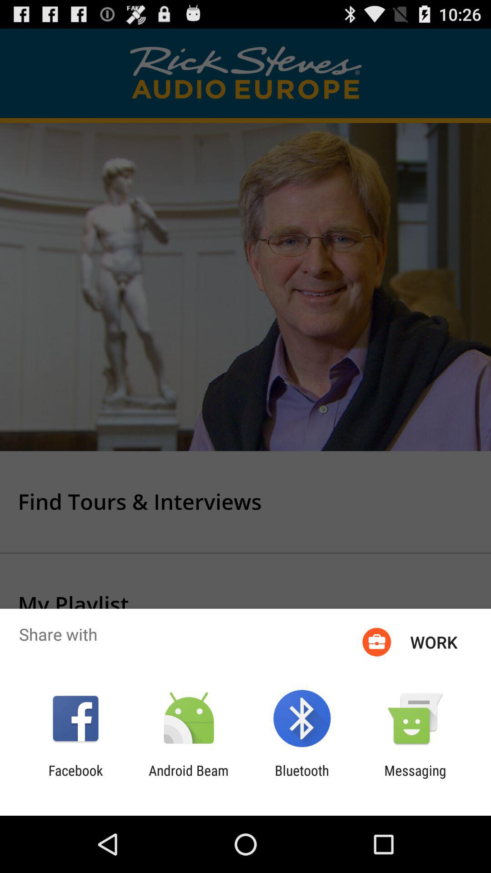 The width and height of the screenshot is (491, 873). Describe the element at coordinates (188, 778) in the screenshot. I see `press icon next to the facebook` at that location.